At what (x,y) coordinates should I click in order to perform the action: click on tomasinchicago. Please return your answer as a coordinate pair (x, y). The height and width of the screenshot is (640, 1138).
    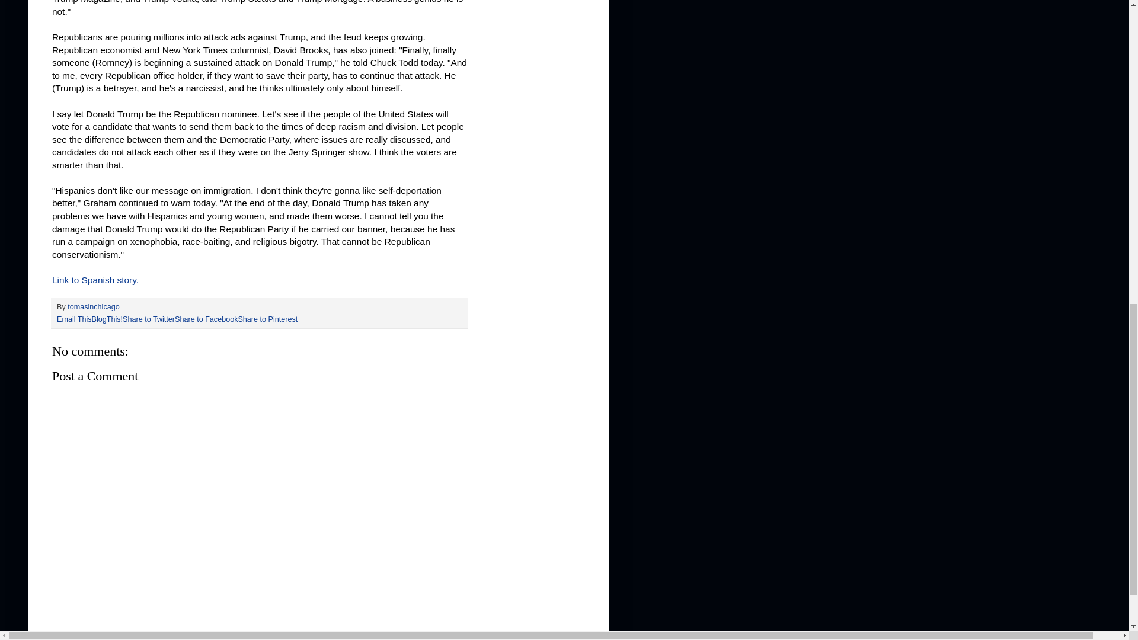
    Looking at the image, I should click on (93, 306).